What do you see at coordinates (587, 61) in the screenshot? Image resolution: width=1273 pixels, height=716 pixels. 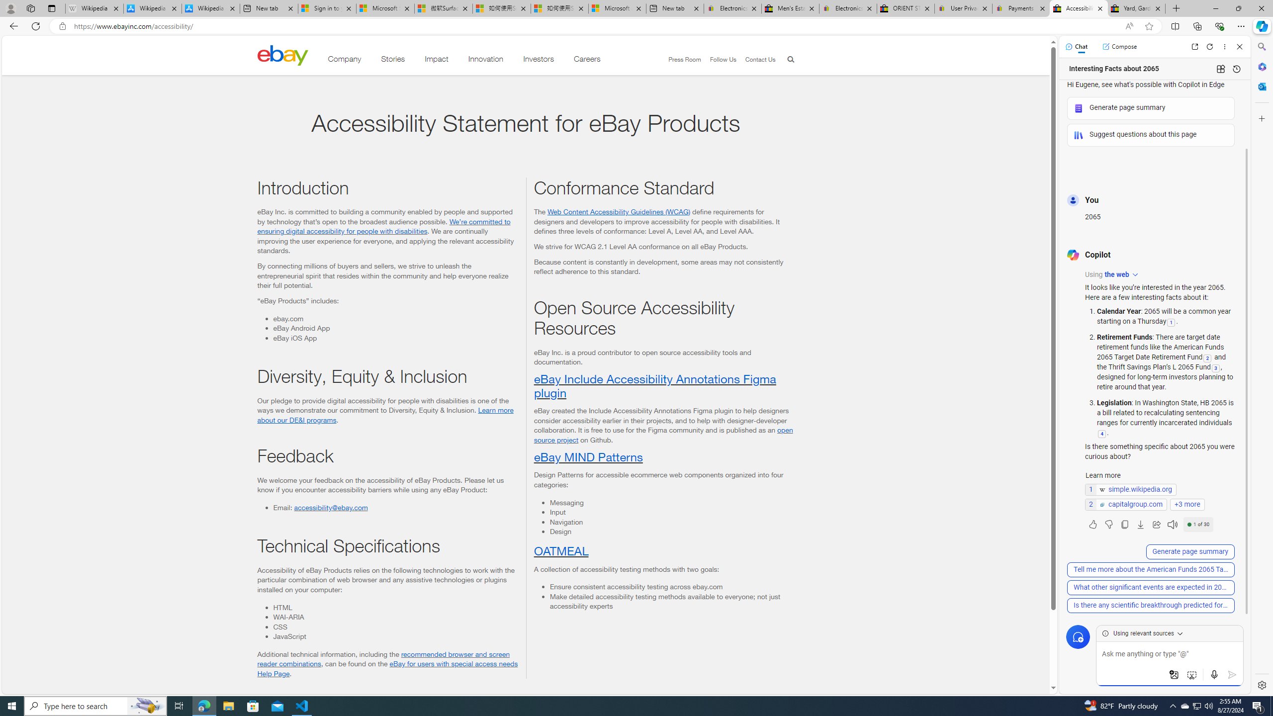 I see `Careers` at bounding box center [587, 61].